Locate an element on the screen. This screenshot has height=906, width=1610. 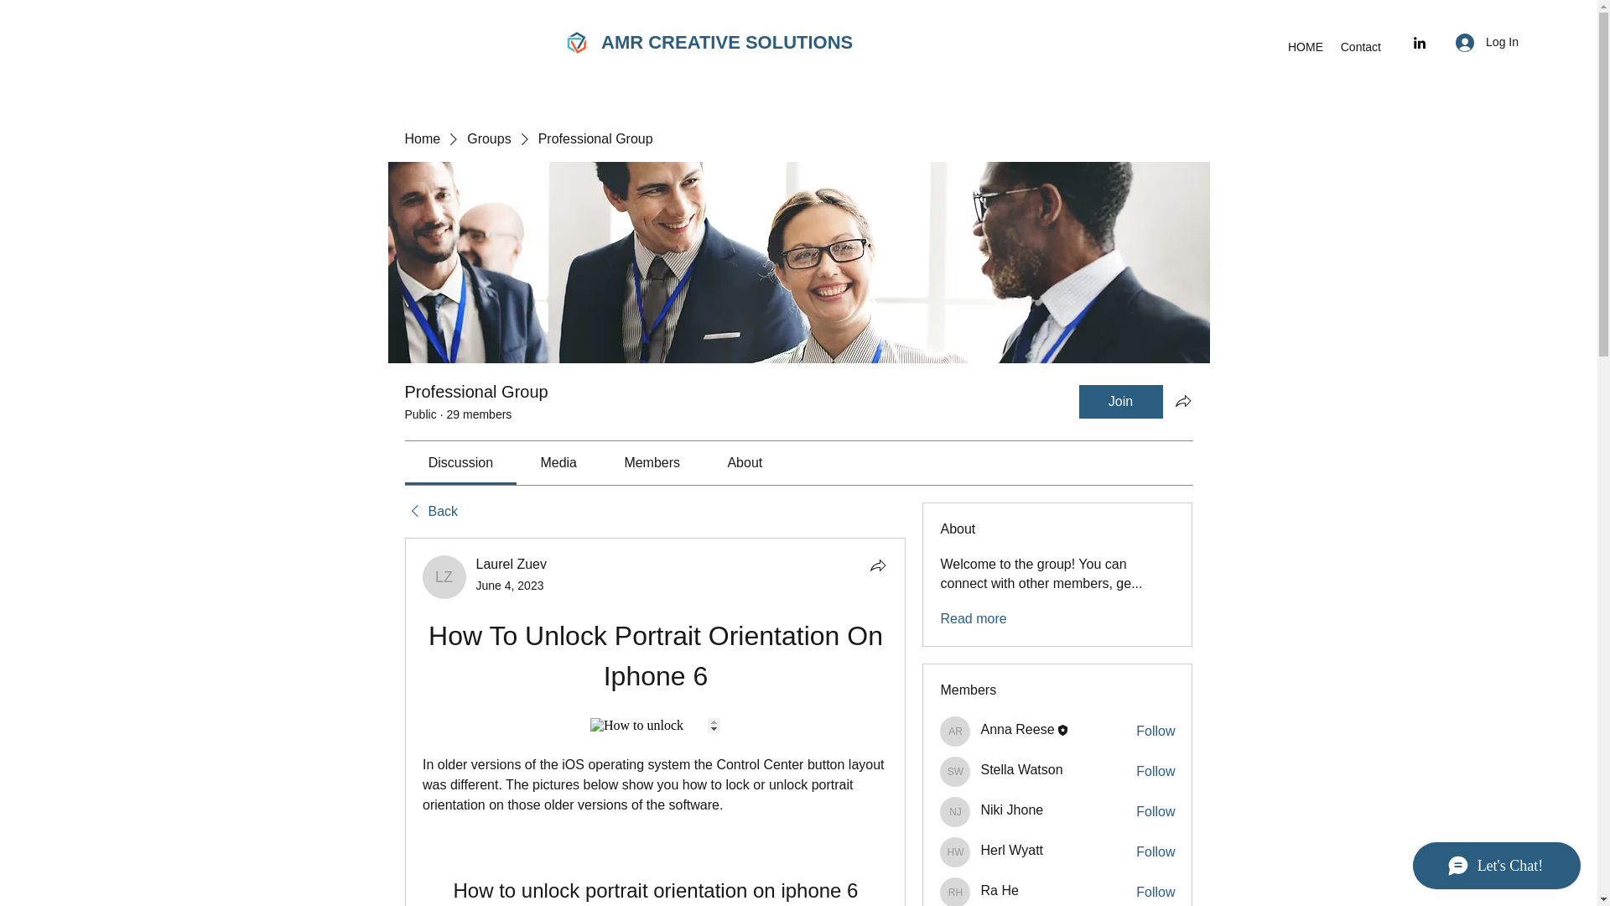
Laurel Zuev is located at coordinates (512, 564).